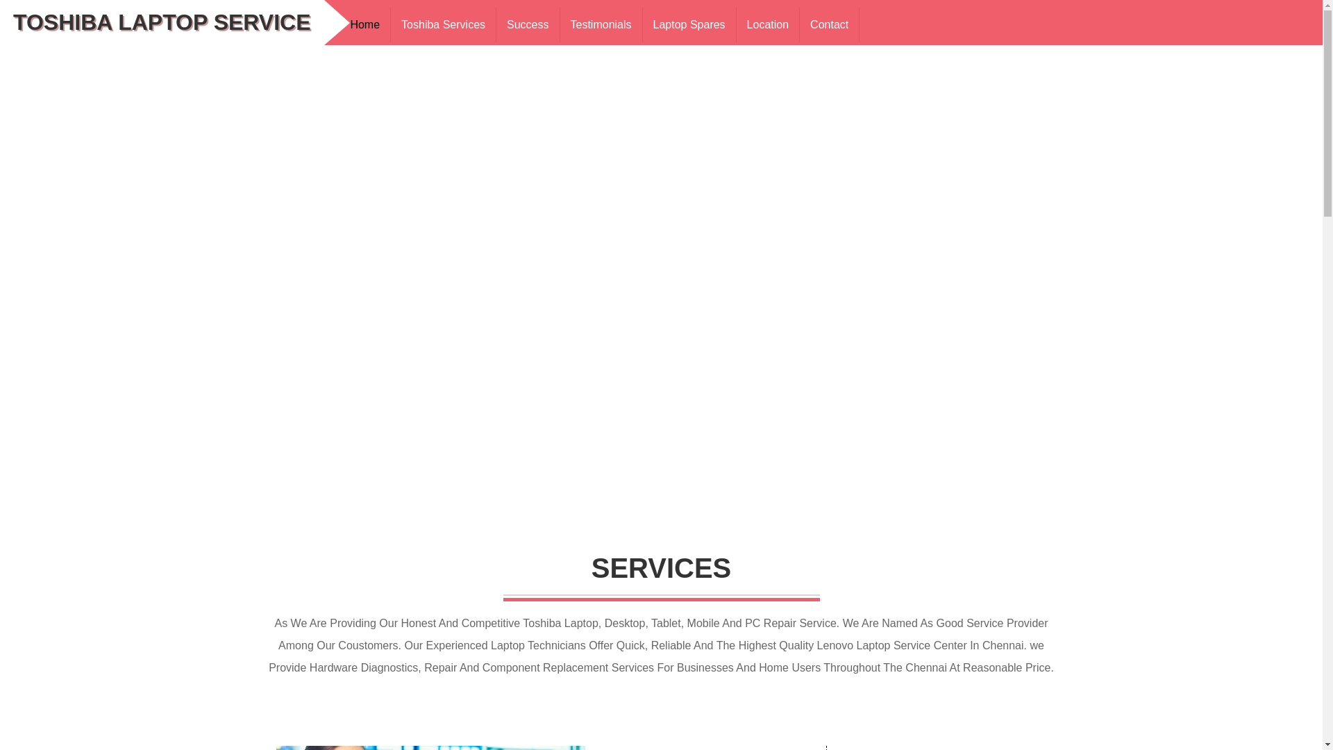 This screenshot has width=1333, height=750. I want to click on Toshiba Services, so click(443, 24).